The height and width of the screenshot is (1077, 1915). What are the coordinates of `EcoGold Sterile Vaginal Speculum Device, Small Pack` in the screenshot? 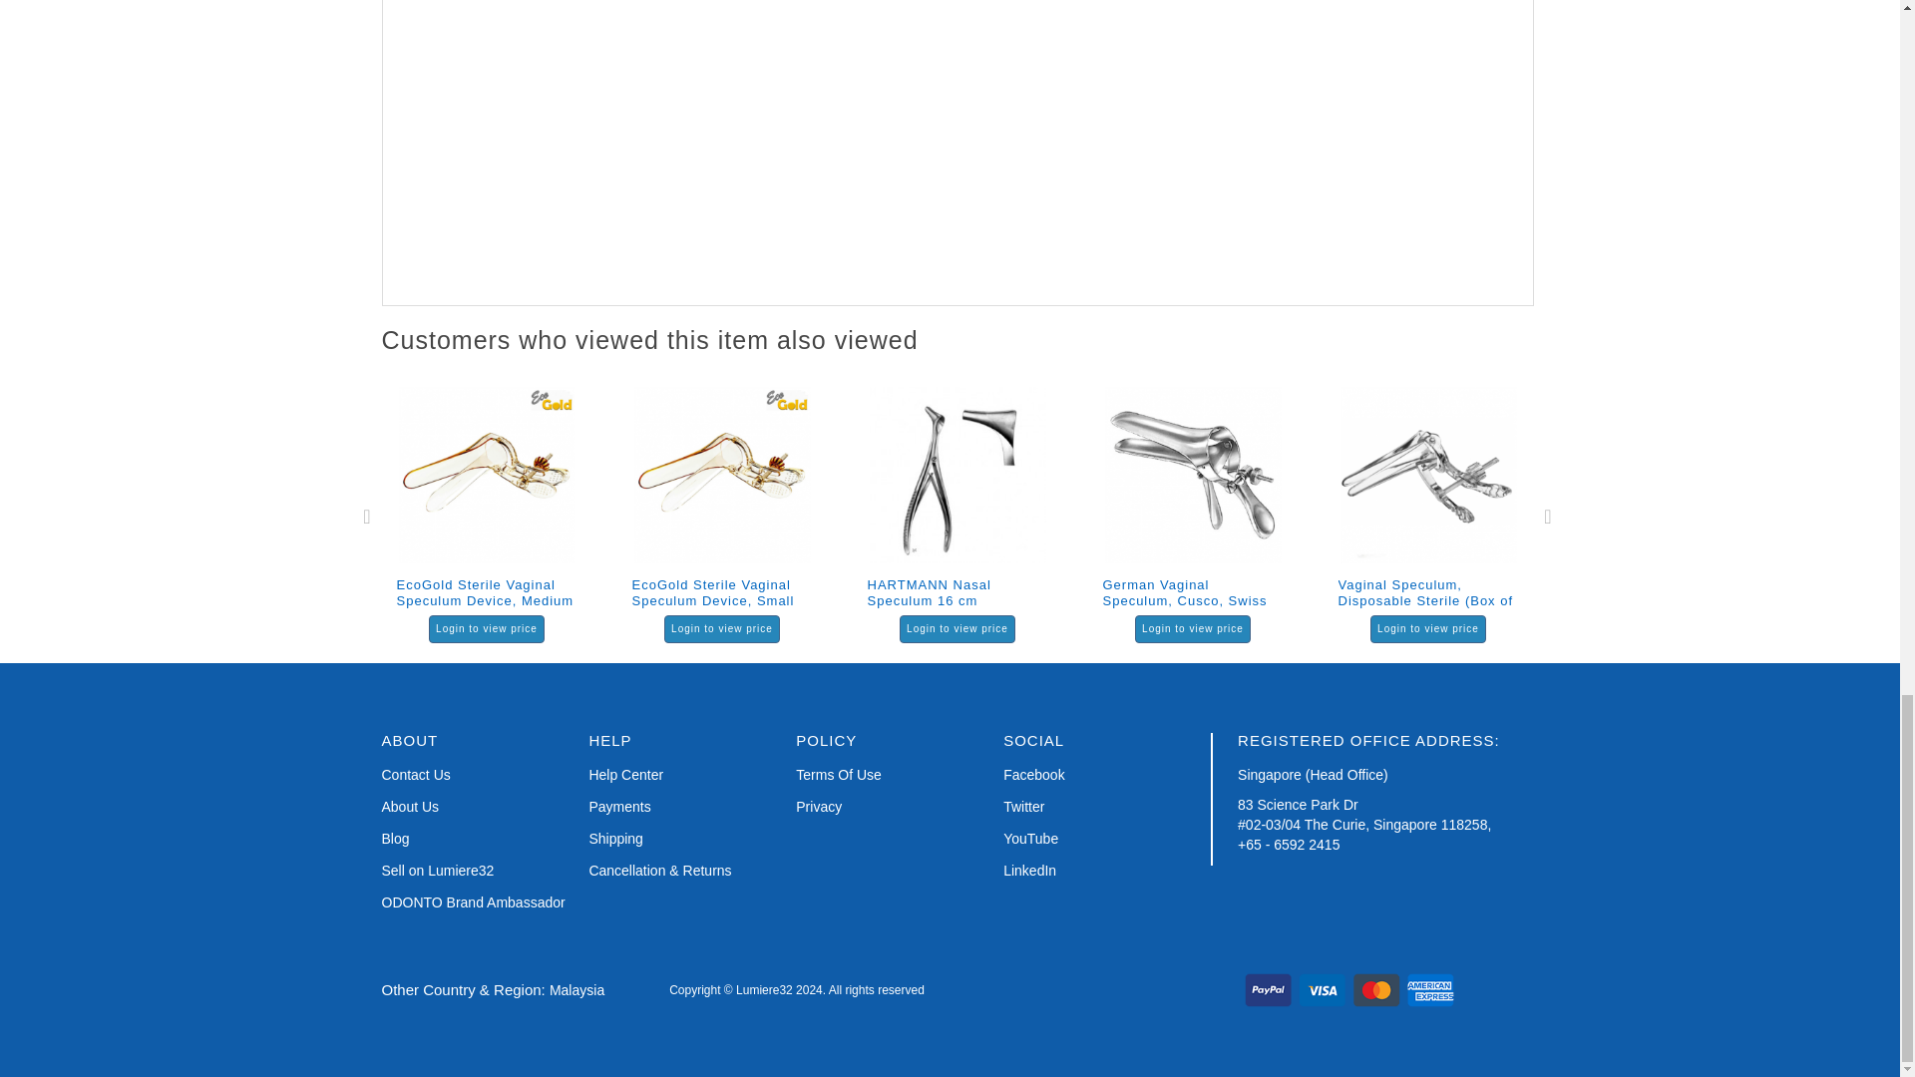 It's located at (722, 475).